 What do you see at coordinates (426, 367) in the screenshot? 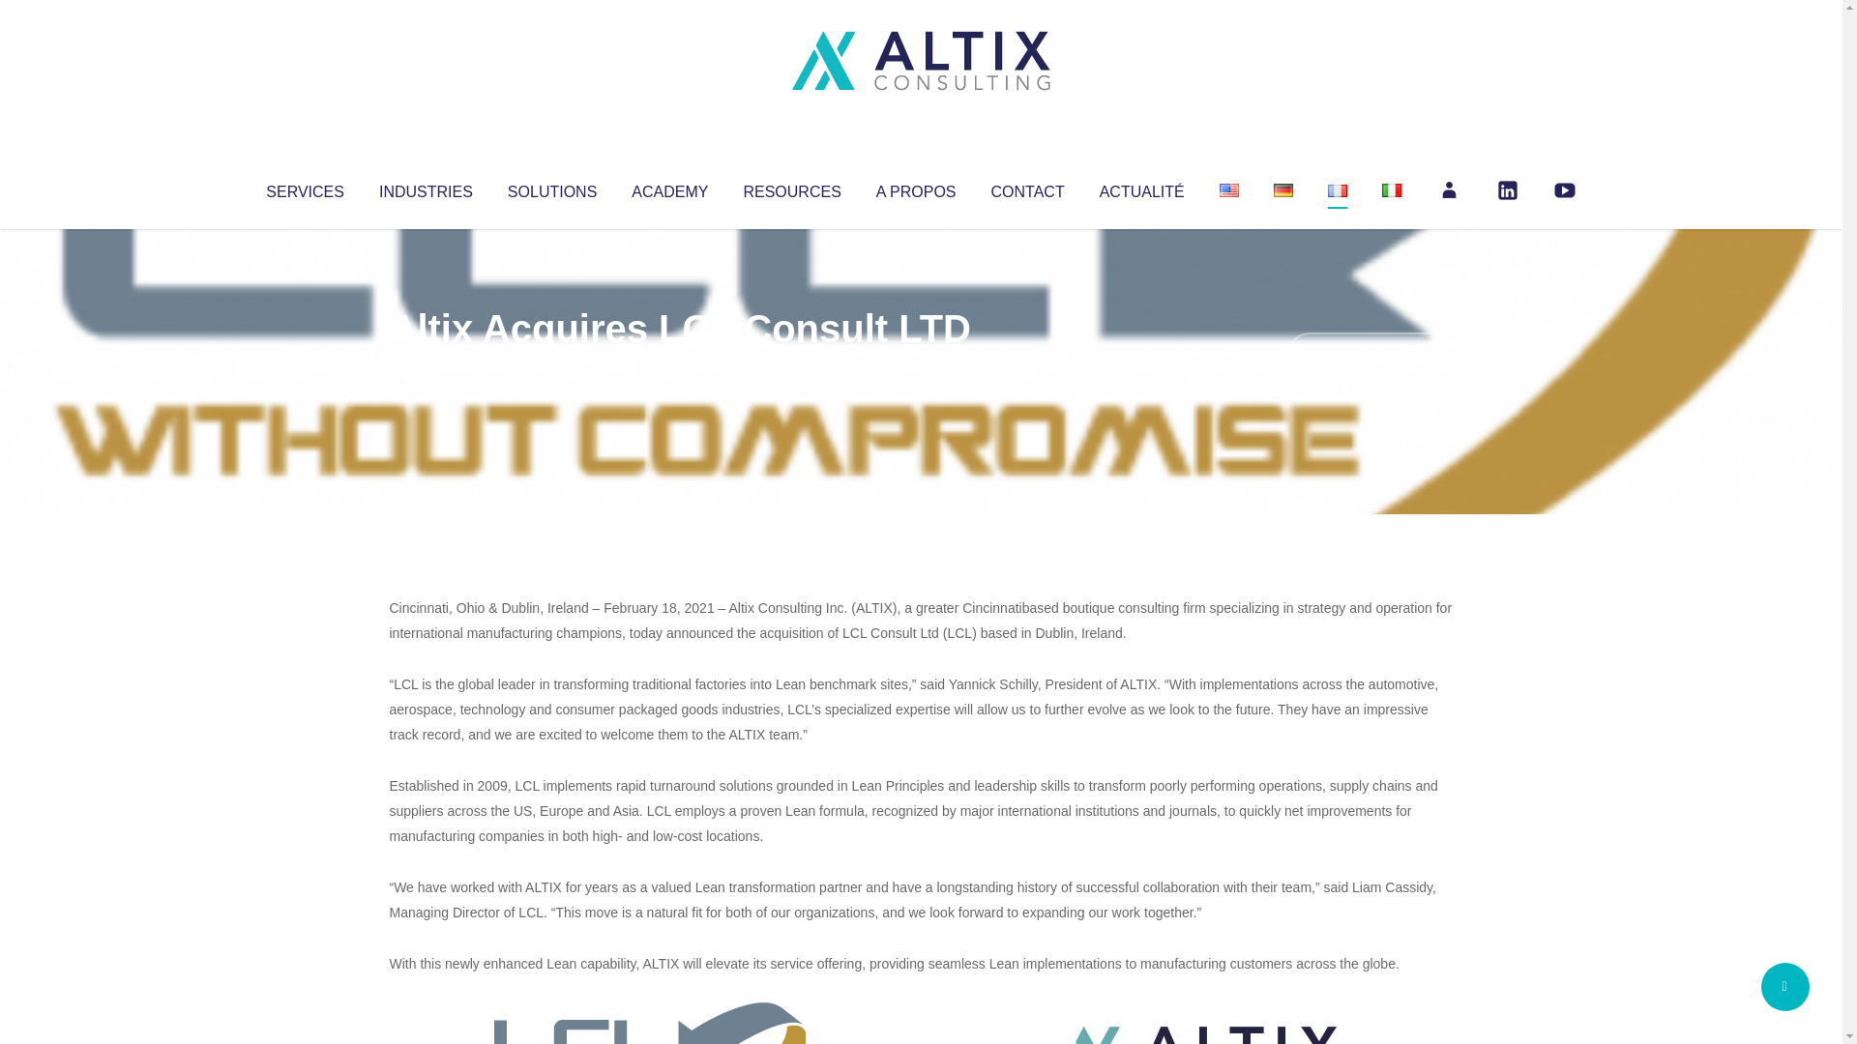
I see `Articles par Altix` at bounding box center [426, 367].